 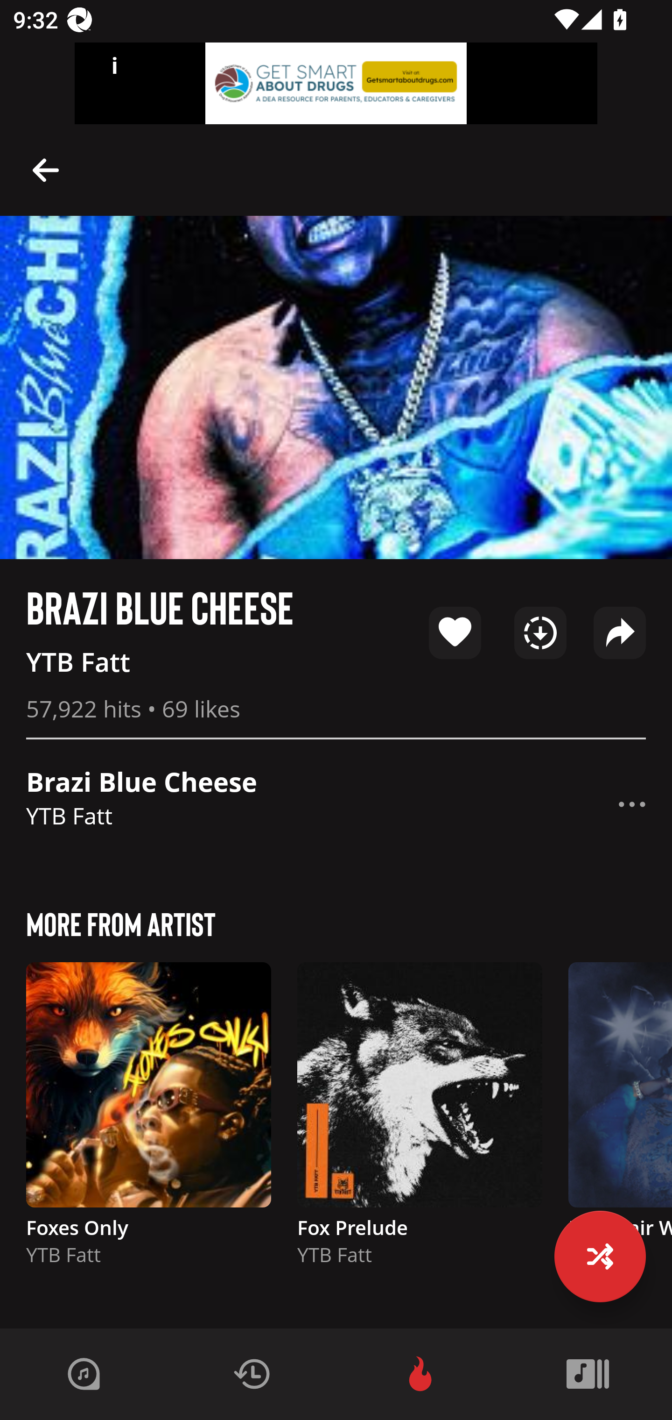 What do you see at coordinates (336, 804) in the screenshot?
I see `Brazi Blue Cheese YTB Fatt Description` at bounding box center [336, 804].